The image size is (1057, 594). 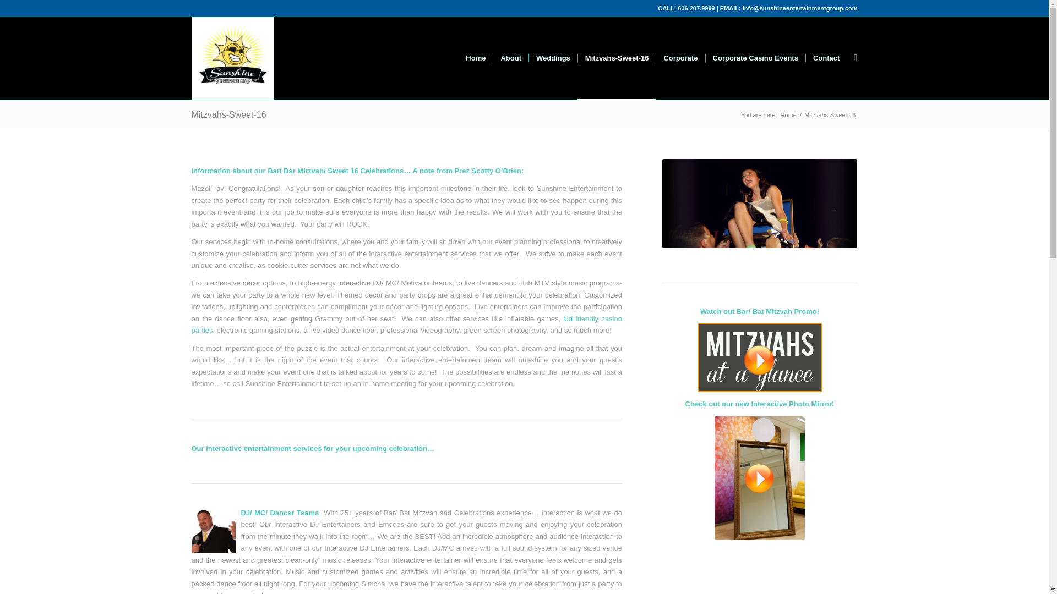 I want to click on Sunshine Entertainment, so click(x=788, y=115).